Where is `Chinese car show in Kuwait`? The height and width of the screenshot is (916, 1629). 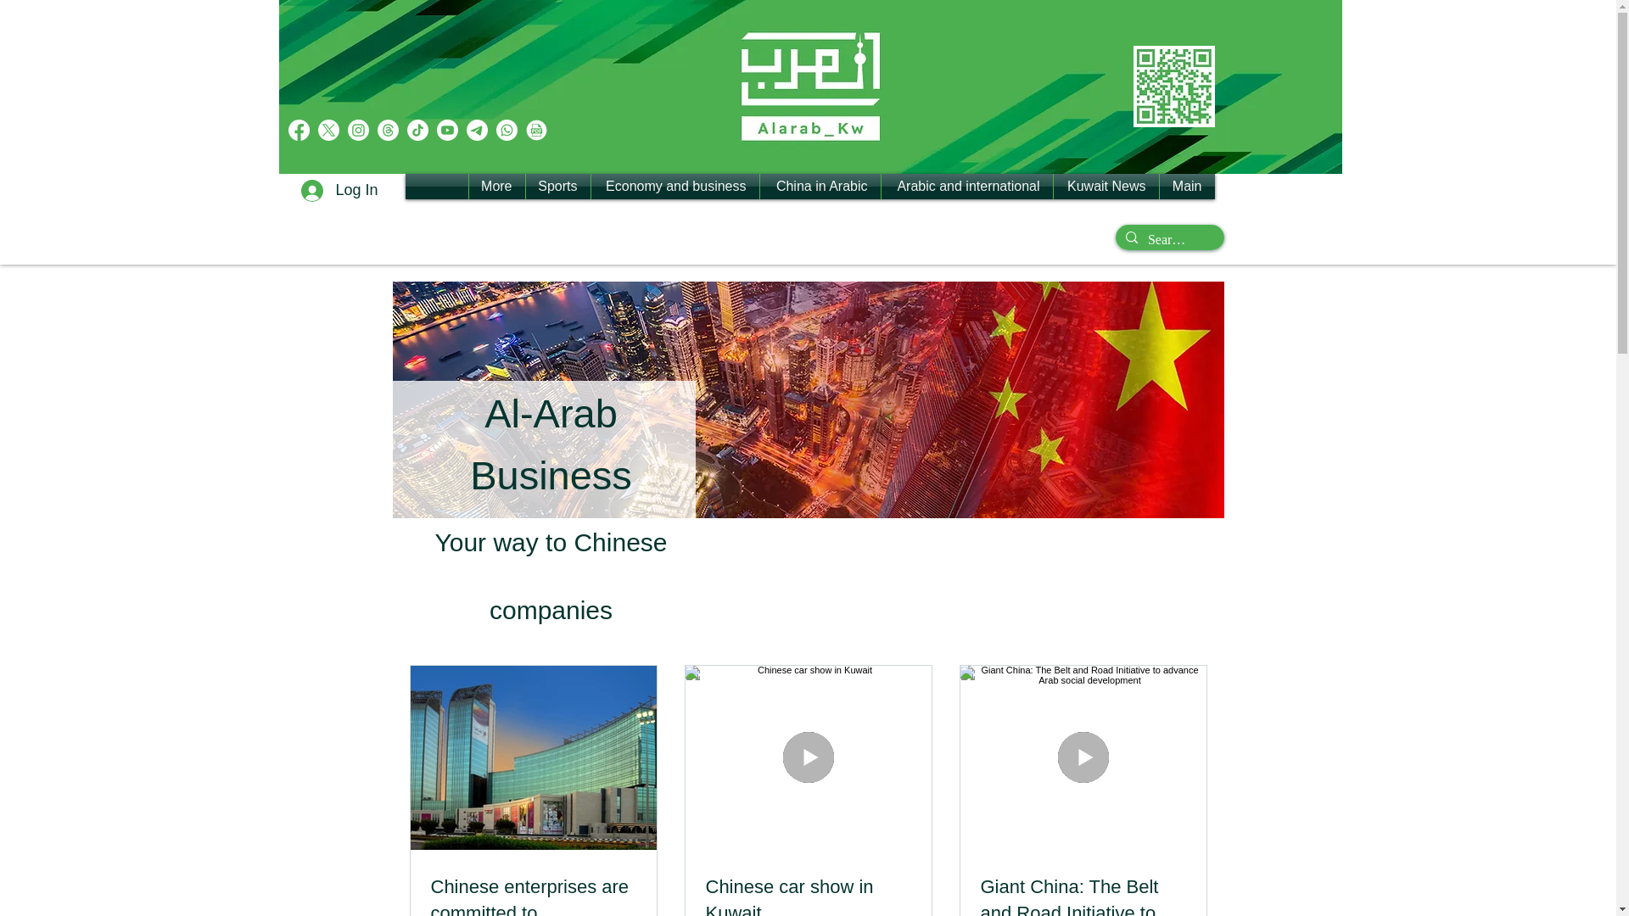 Chinese car show in Kuwait is located at coordinates (808, 896).